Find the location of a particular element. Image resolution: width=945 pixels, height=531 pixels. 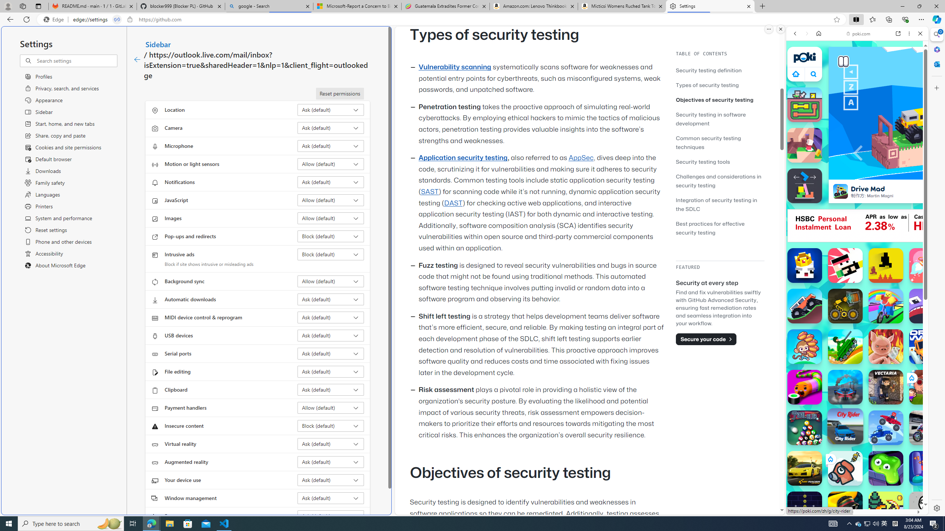

Super Bike the Champion Super Bike the Champion is located at coordinates (927, 428).